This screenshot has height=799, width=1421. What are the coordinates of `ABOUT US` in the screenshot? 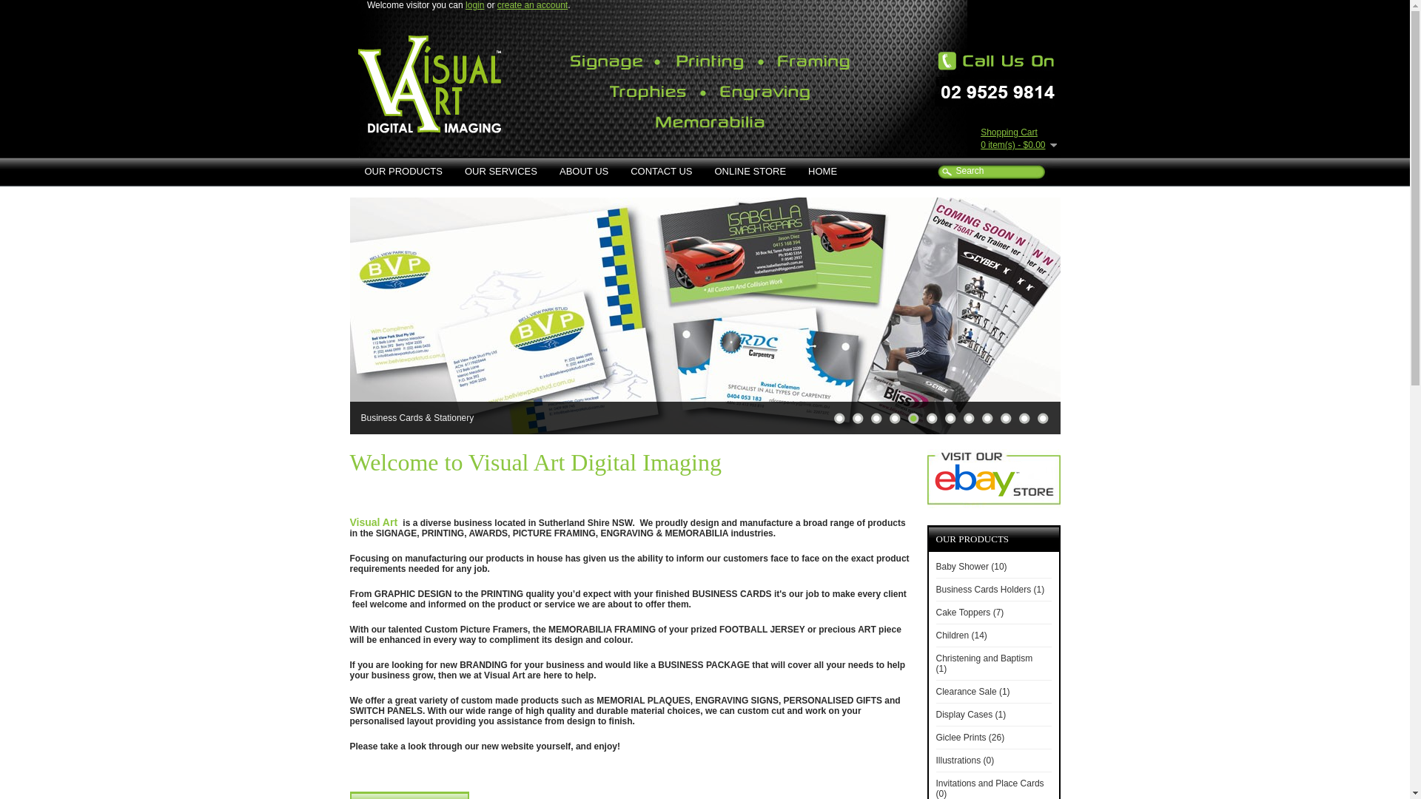 It's located at (584, 172).